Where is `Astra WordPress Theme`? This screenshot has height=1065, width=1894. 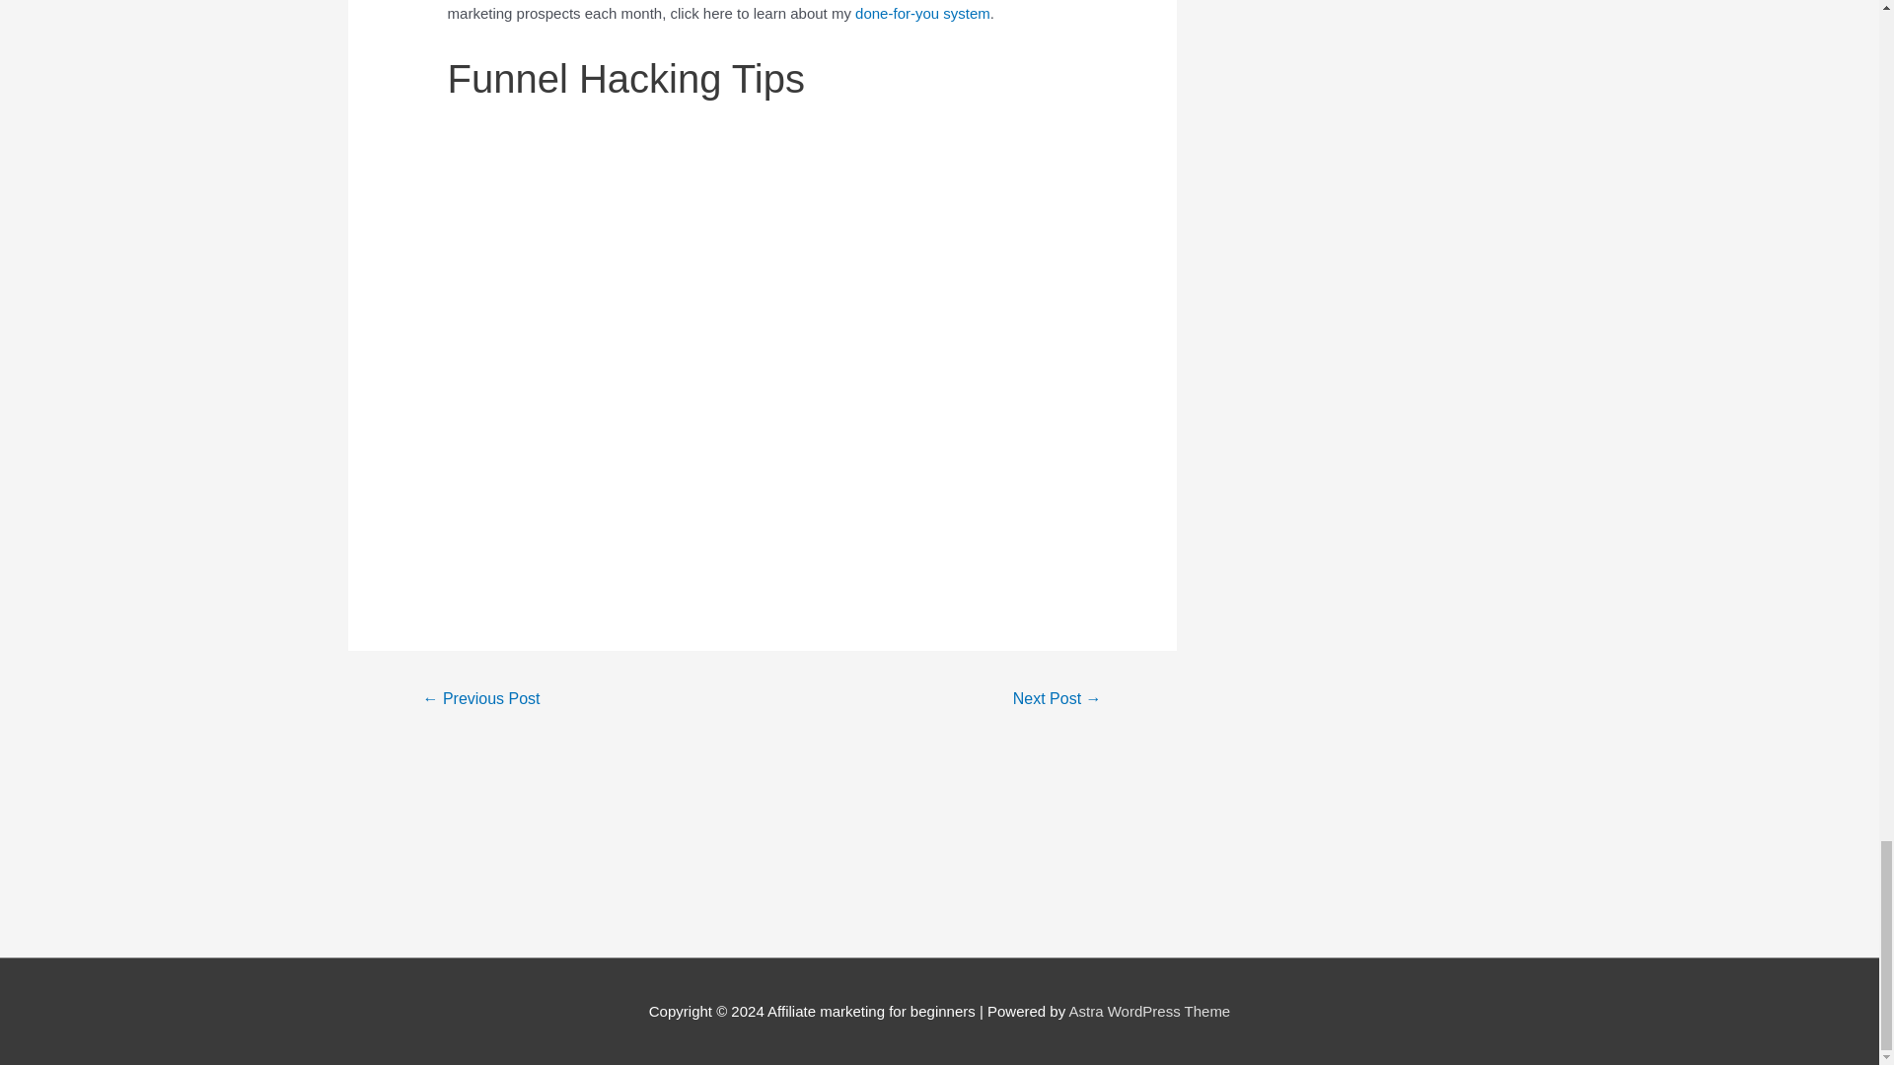
Astra WordPress Theme is located at coordinates (1150, 1011).